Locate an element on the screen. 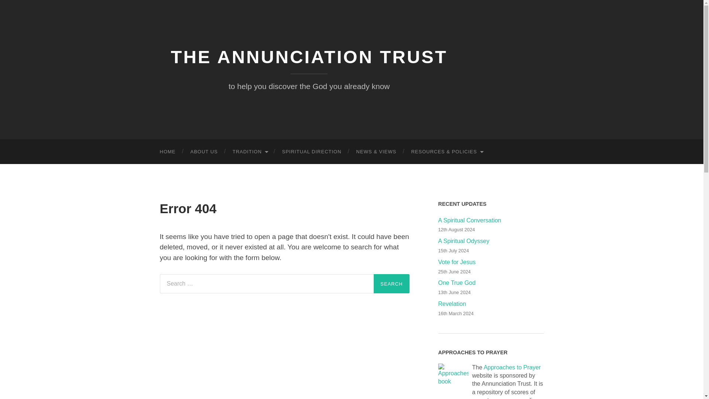 This screenshot has height=399, width=709. Search is located at coordinates (391, 283).